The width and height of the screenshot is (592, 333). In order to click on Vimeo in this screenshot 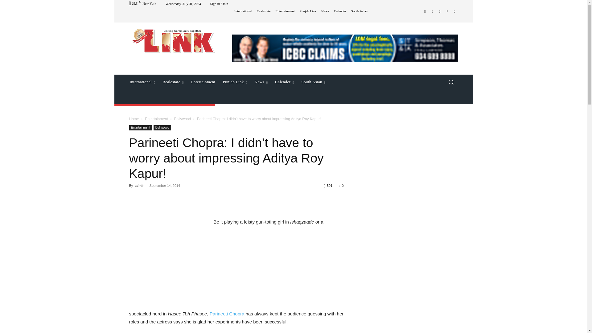, I will do `click(447, 11)`.